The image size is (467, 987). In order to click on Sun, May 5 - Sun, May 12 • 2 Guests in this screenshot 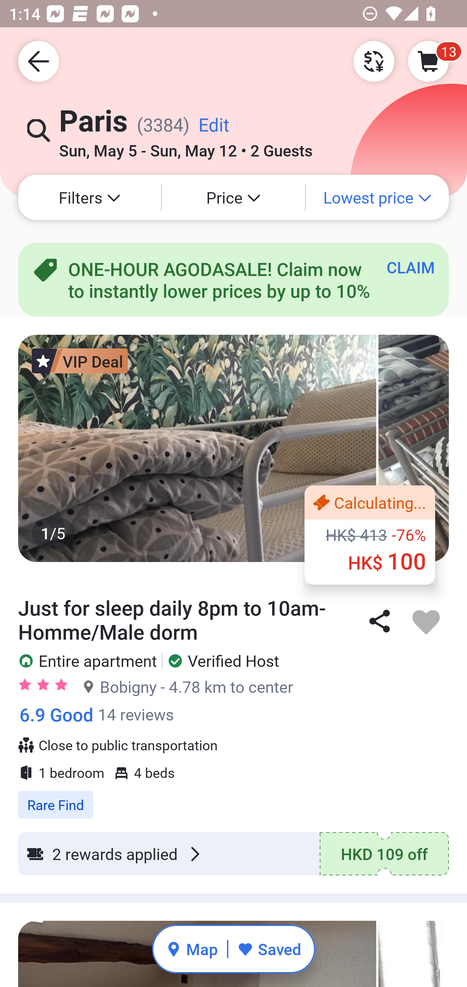, I will do `click(186, 146)`.